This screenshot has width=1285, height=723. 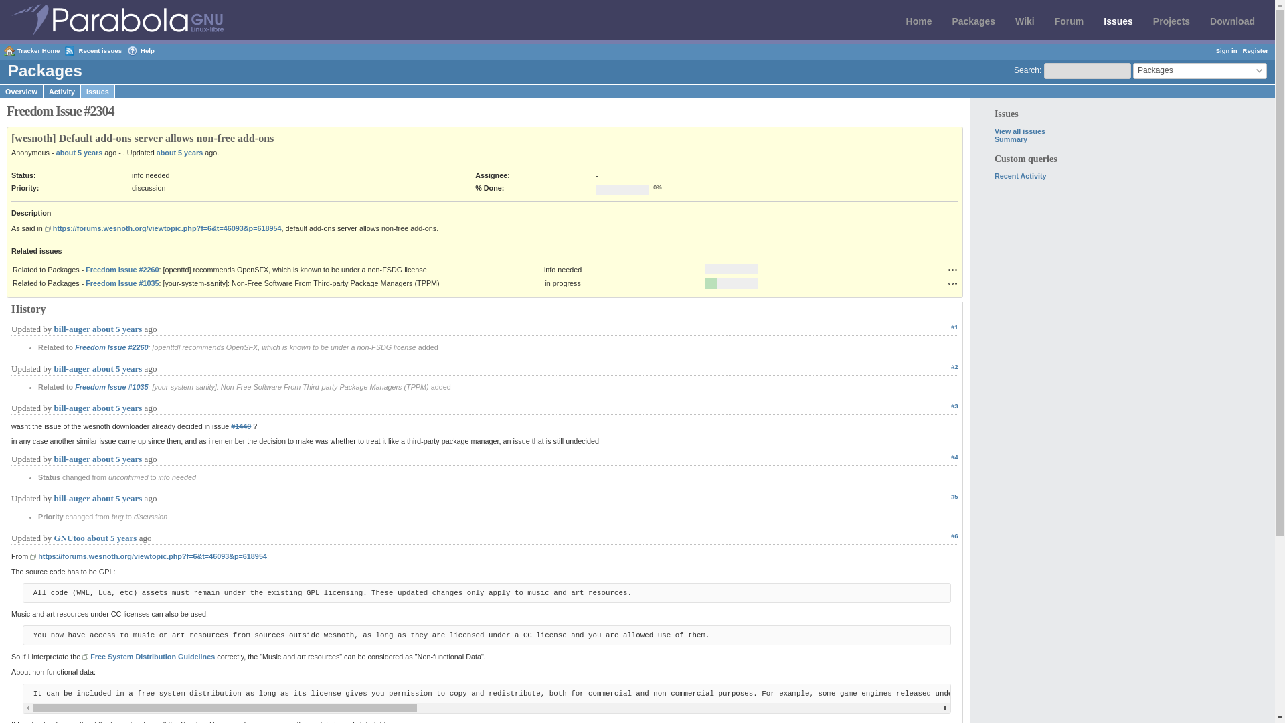 What do you see at coordinates (1118, 21) in the screenshot?
I see `Issue Tracker` at bounding box center [1118, 21].